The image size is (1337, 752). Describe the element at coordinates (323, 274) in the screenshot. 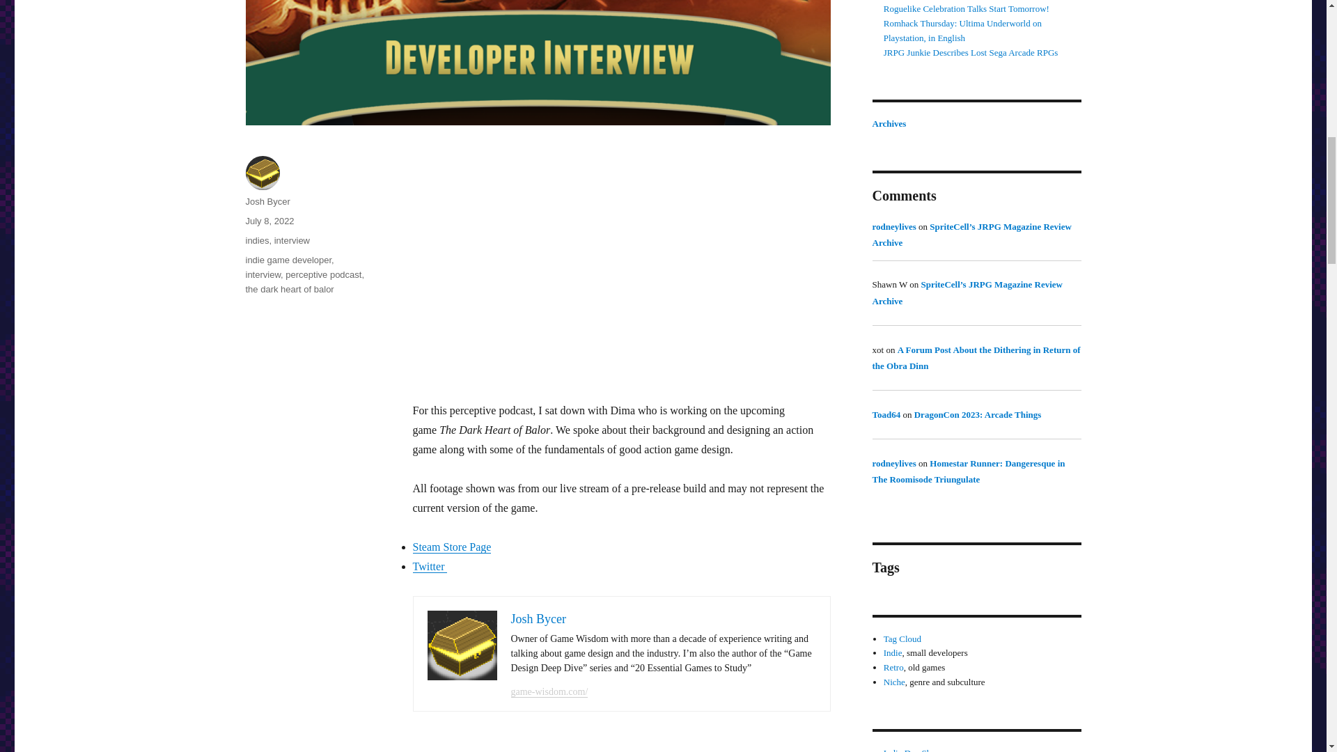

I see `perceptive podcast` at that location.